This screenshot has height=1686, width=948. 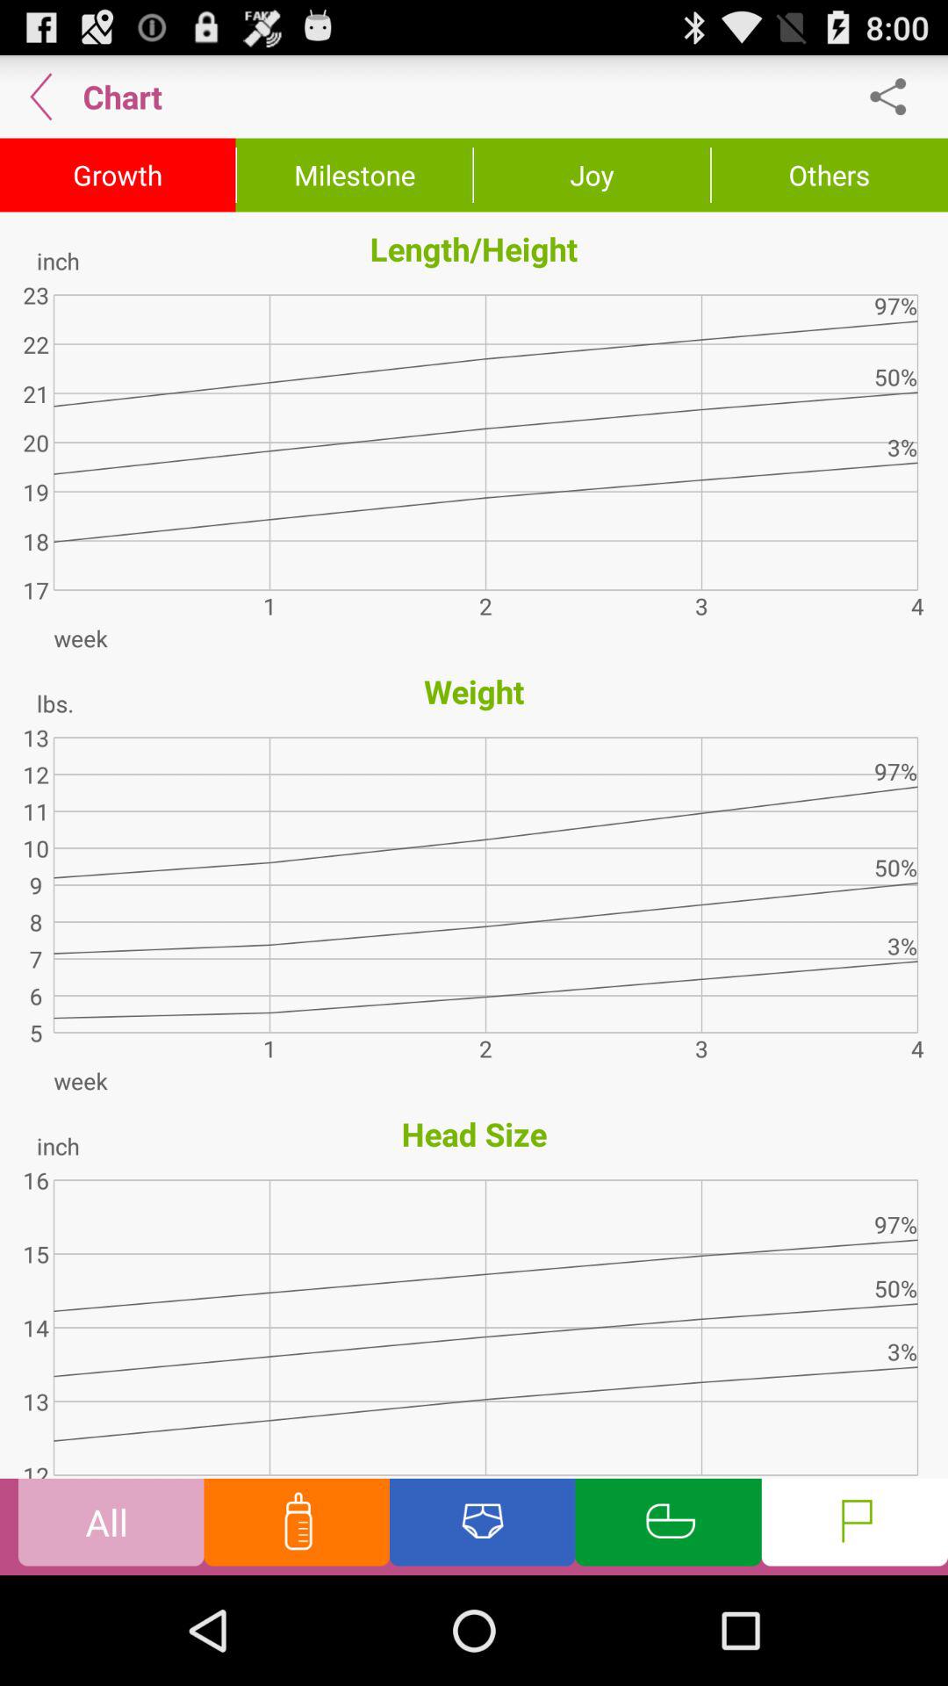 What do you see at coordinates (297, 1526) in the screenshot?
I see `food records` at bounding box center [297, 1526].